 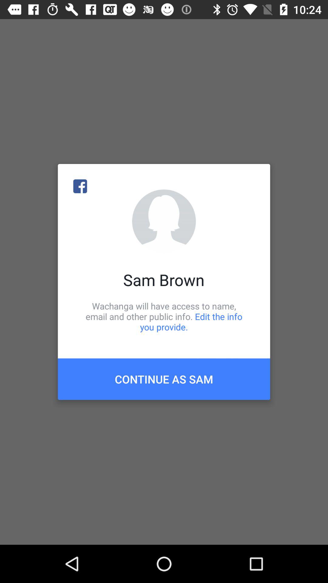 What do you see at coordinates (164, 316) in the screenshot?
I see `open the item below sam brown item` at bounding box center [164, 316].